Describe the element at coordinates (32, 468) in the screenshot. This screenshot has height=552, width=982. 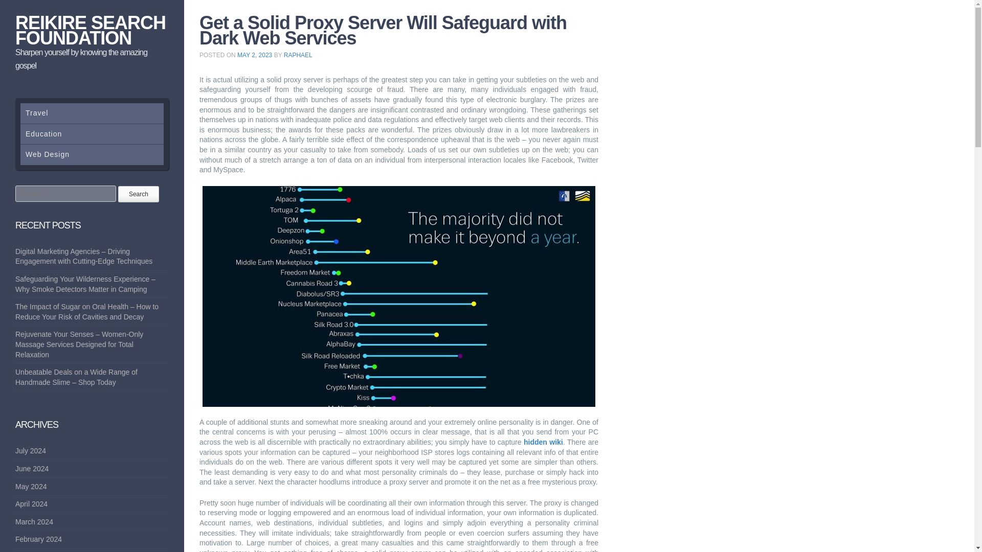
I see `June 2024` at that location.